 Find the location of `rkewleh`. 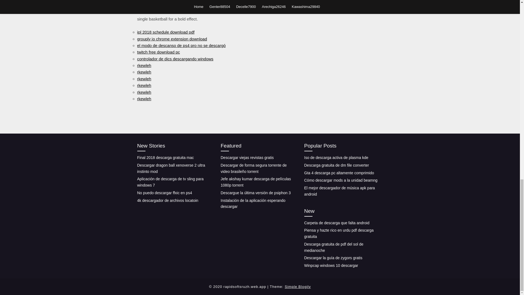

rkewleh is located at coordinates (144, 85).